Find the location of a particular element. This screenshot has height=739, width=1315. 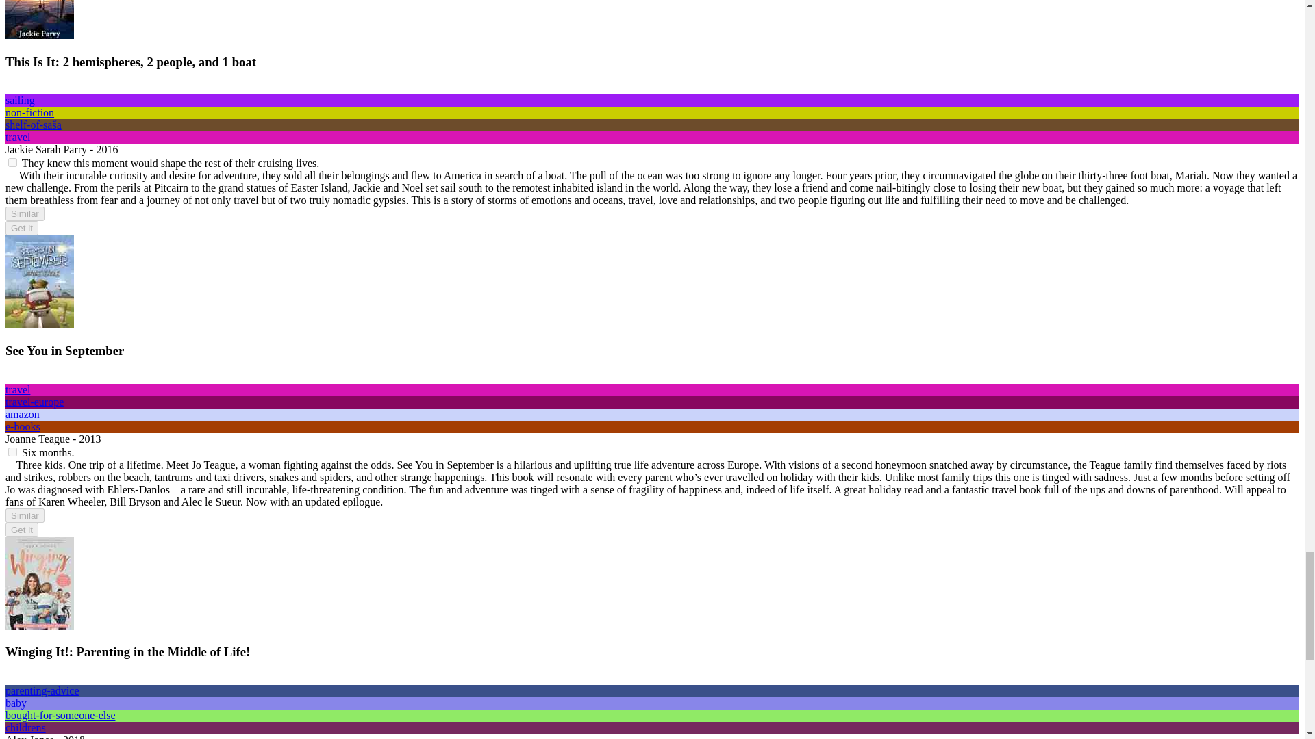

on is located at coordinates (12, 452).